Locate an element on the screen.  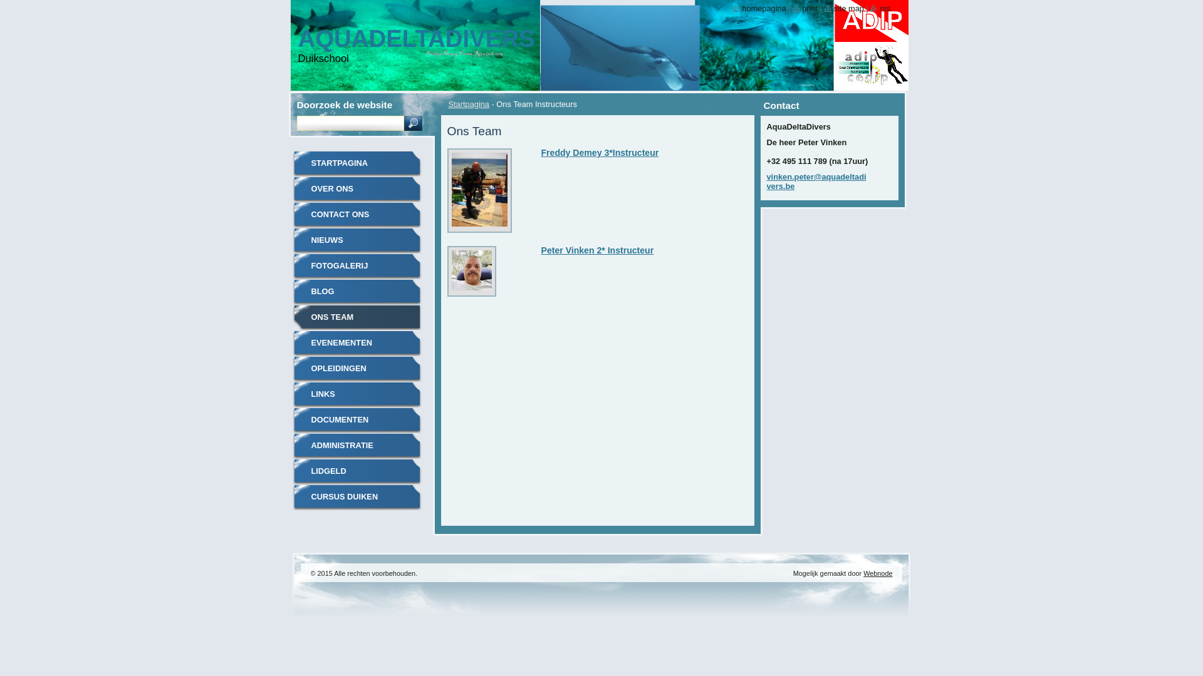
homepagina is located at coordinates (759, 9).